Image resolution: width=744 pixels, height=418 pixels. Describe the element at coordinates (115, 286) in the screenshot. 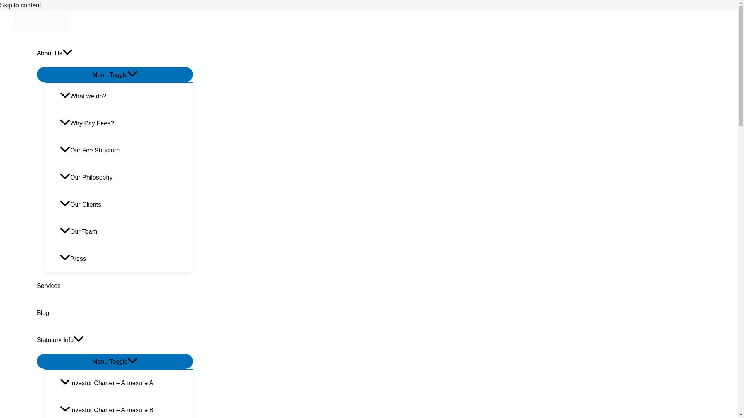

I see `Services` at that location.